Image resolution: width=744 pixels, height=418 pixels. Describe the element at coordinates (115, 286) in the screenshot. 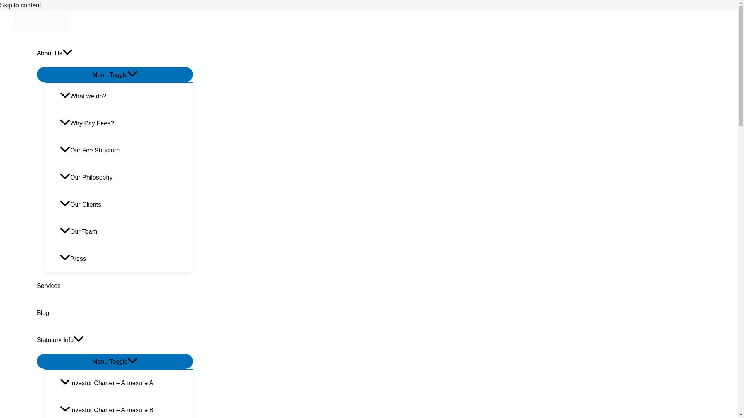

I see `Services` at that location.